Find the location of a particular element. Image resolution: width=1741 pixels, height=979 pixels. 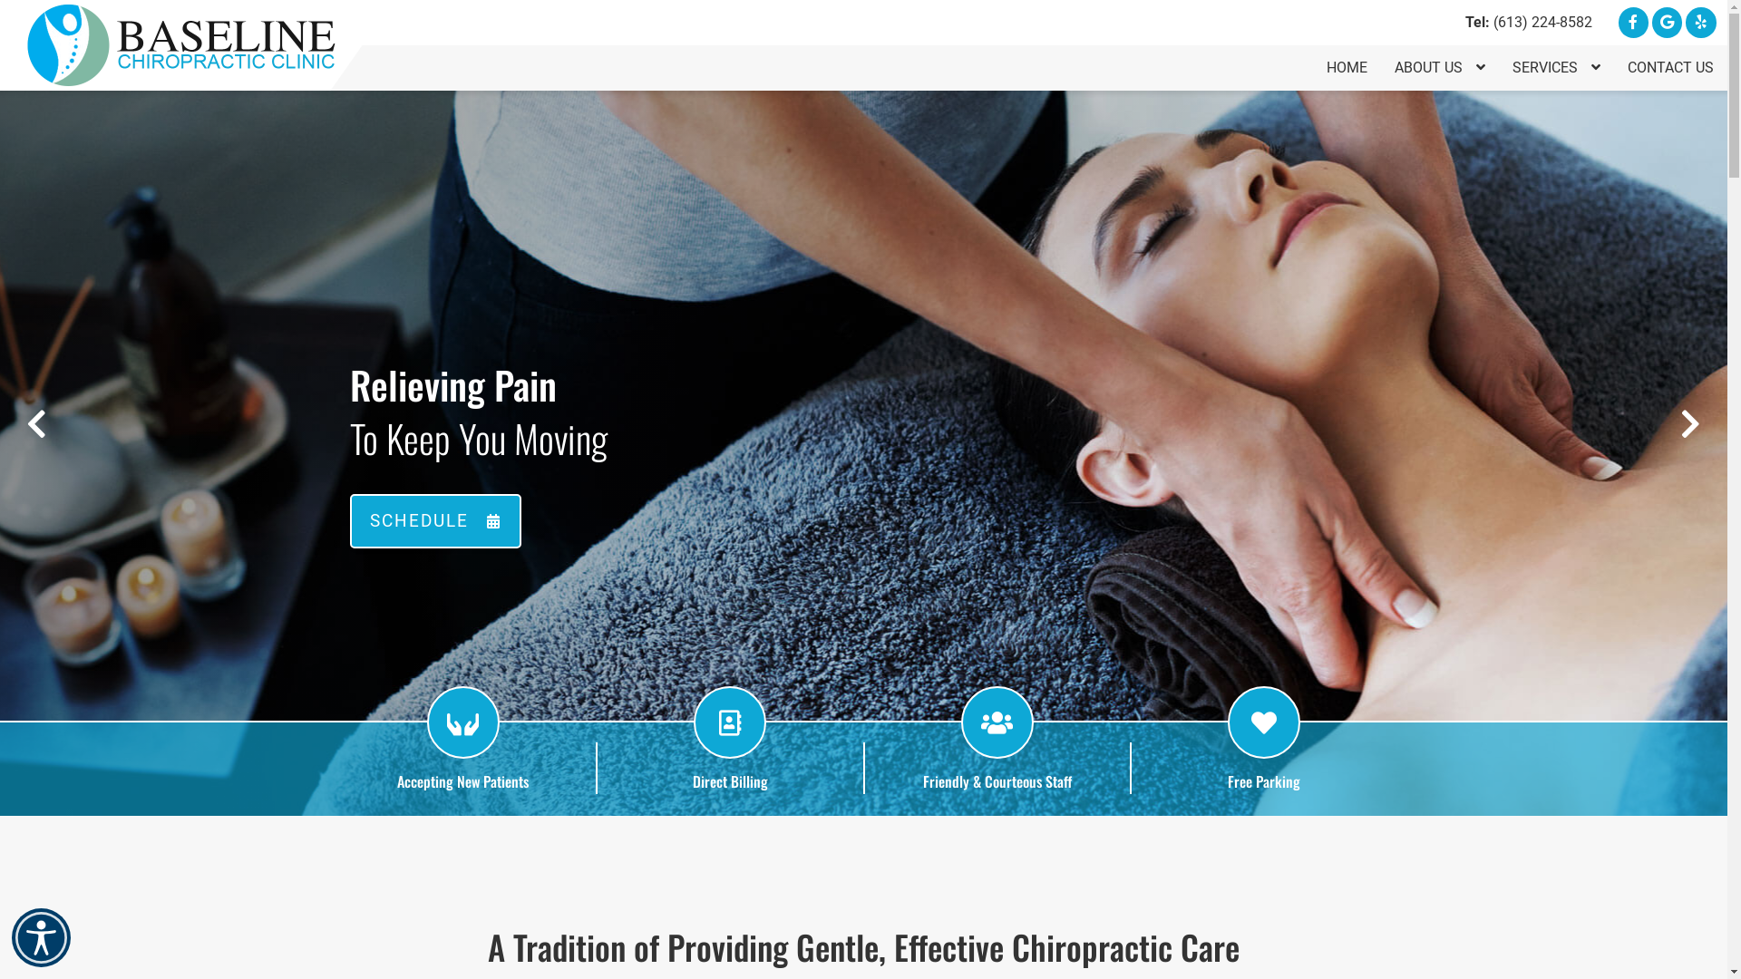

Direct Billing is located at coordinates (731, 781).